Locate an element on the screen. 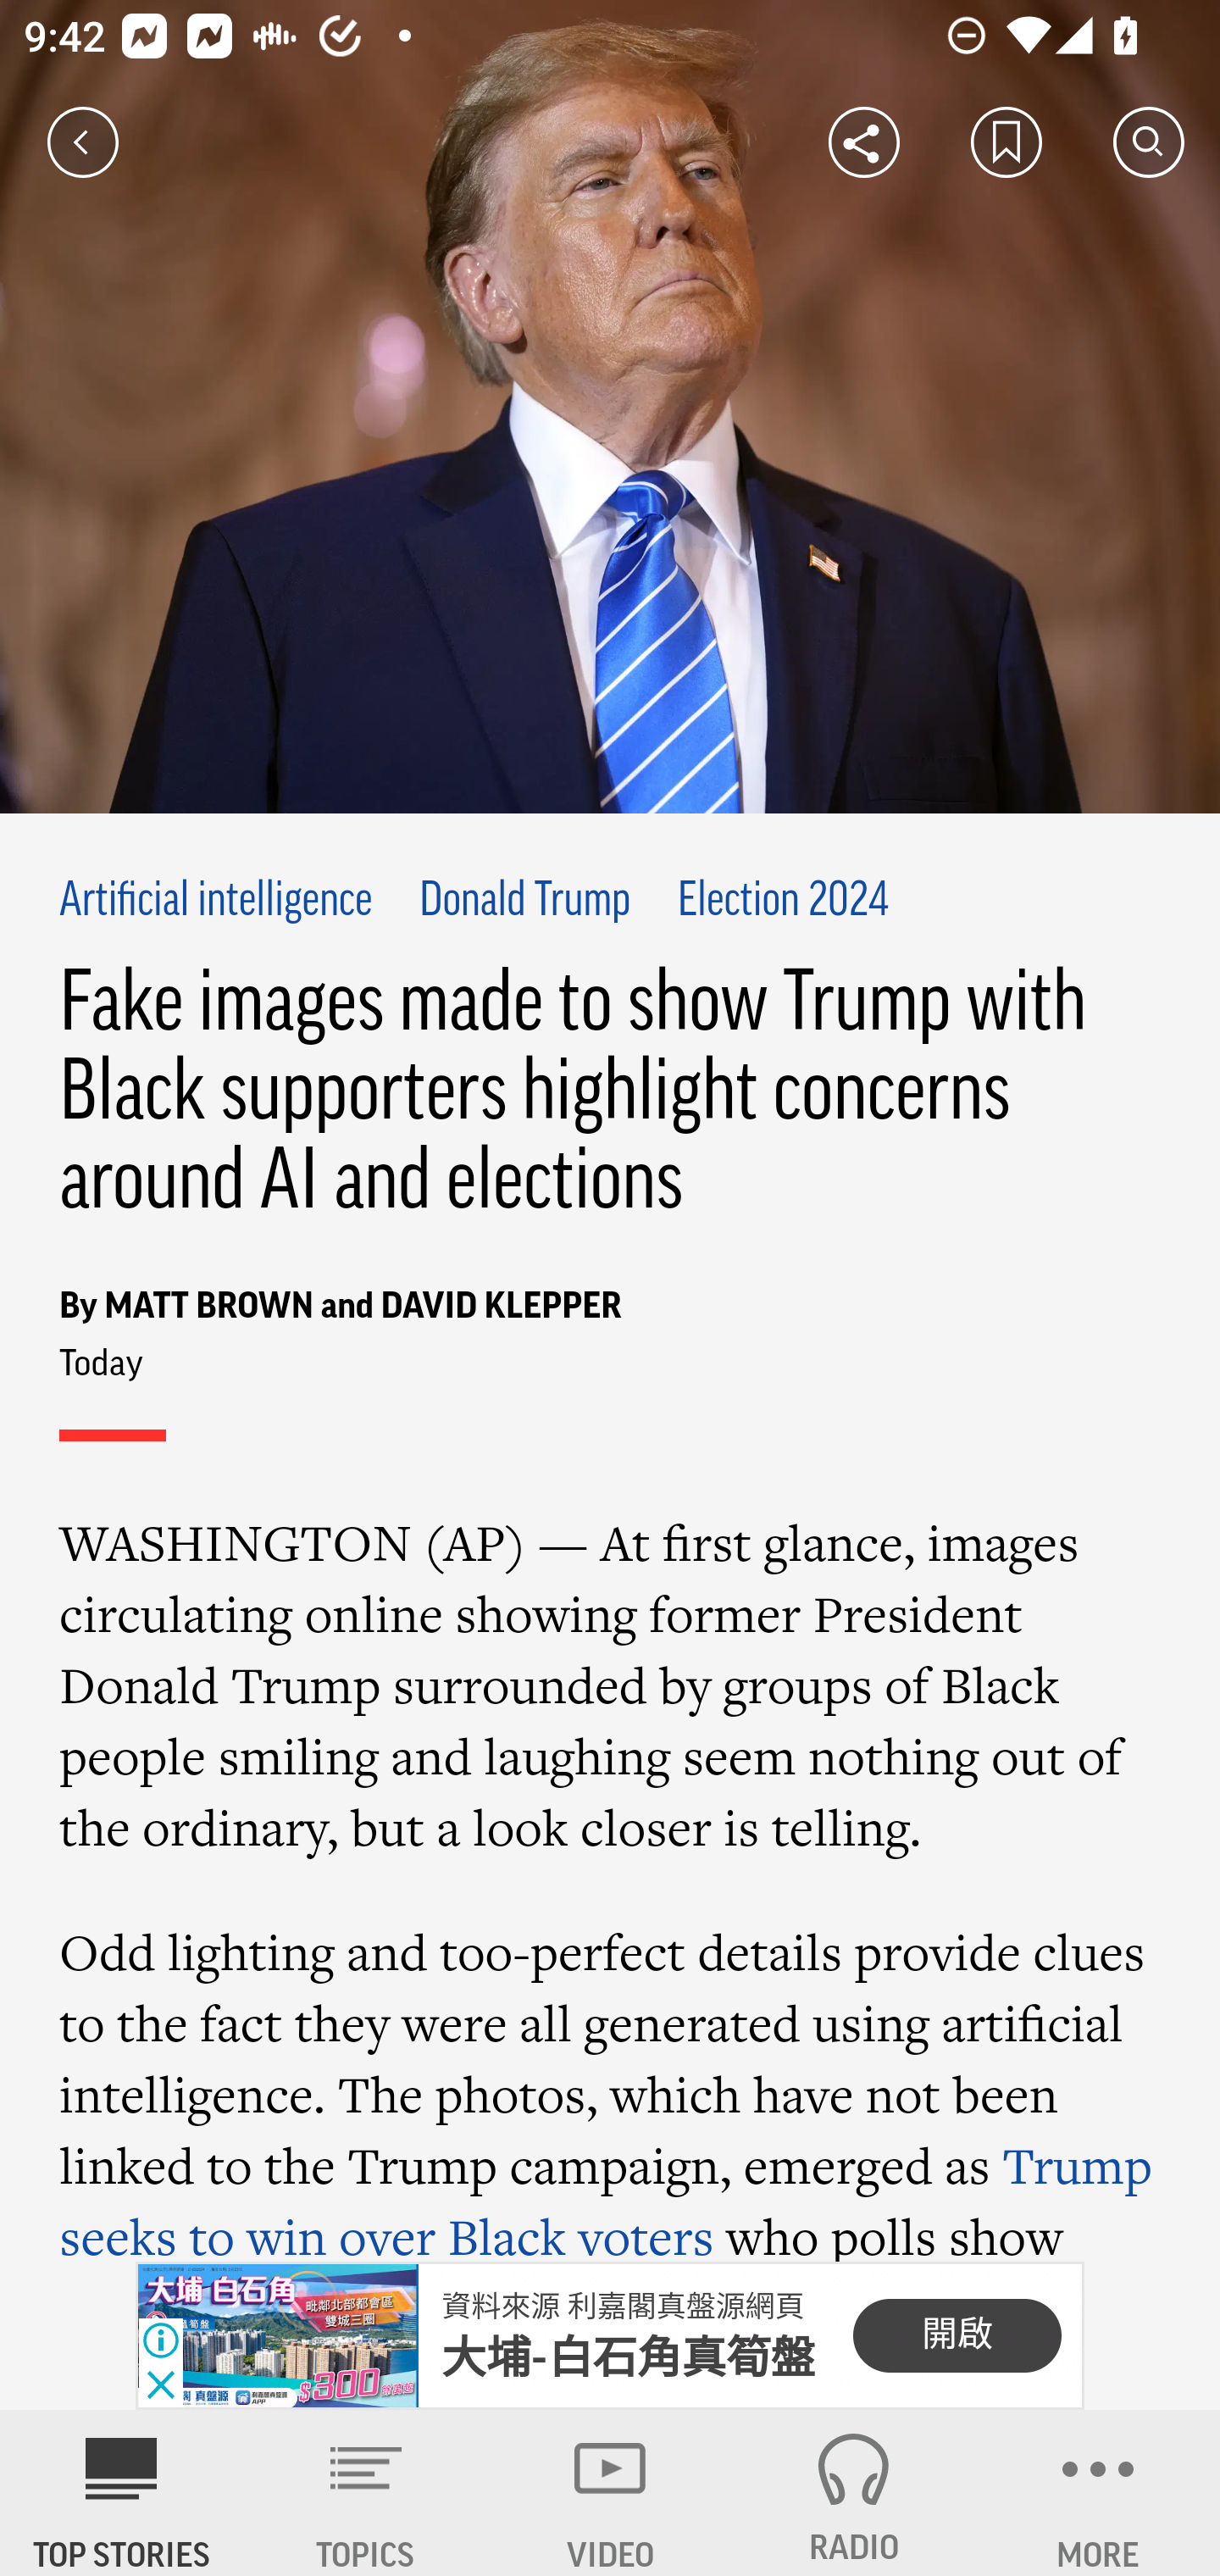 Image resolution: width=1220 pixels, height=2576 pixels. Donald Trump is located at coordinates (524, 902).